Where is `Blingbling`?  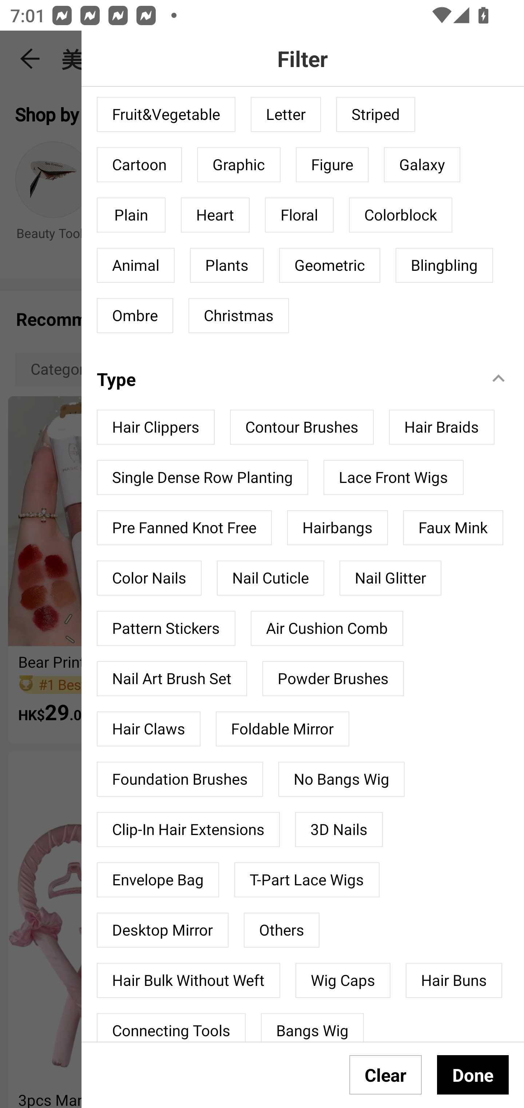
Blingbling is located at coordinates (444, 265).